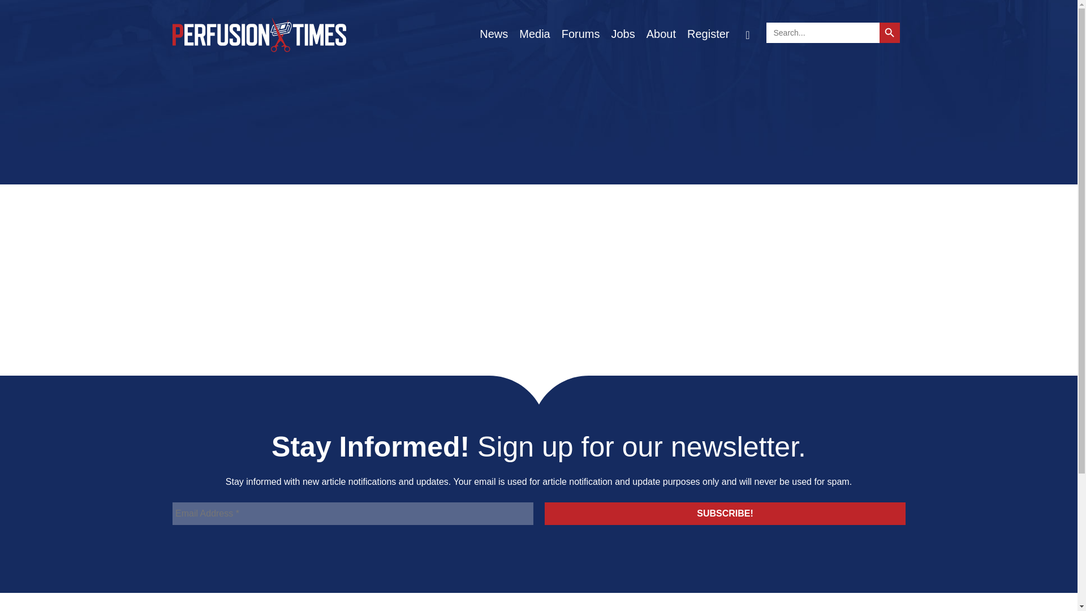 This screenshot has height=611, width=1086. Describe the element at coordinates (534, 34) in the screenshot. I see `Media` at that location.